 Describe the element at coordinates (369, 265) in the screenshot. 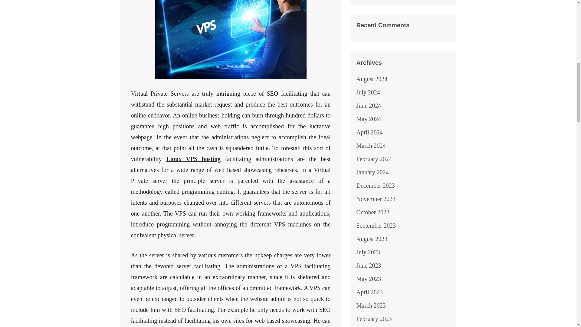

I see `June 2023` at that location.